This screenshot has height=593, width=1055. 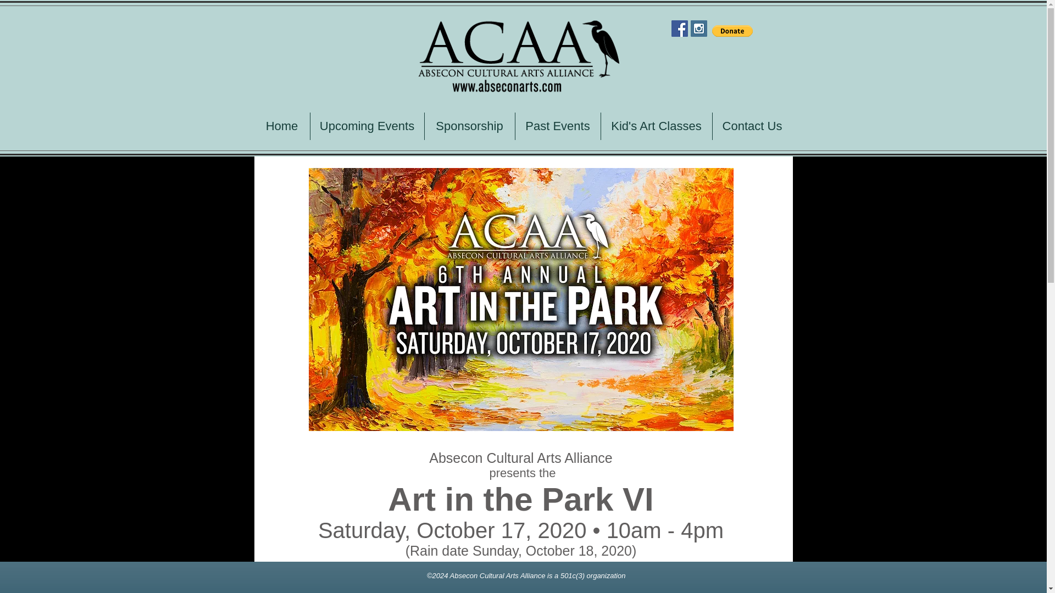 What do you see at coordinates (469, 126) in the screenshot?
I see `Sponsorship` at bounding box center [469, 126].